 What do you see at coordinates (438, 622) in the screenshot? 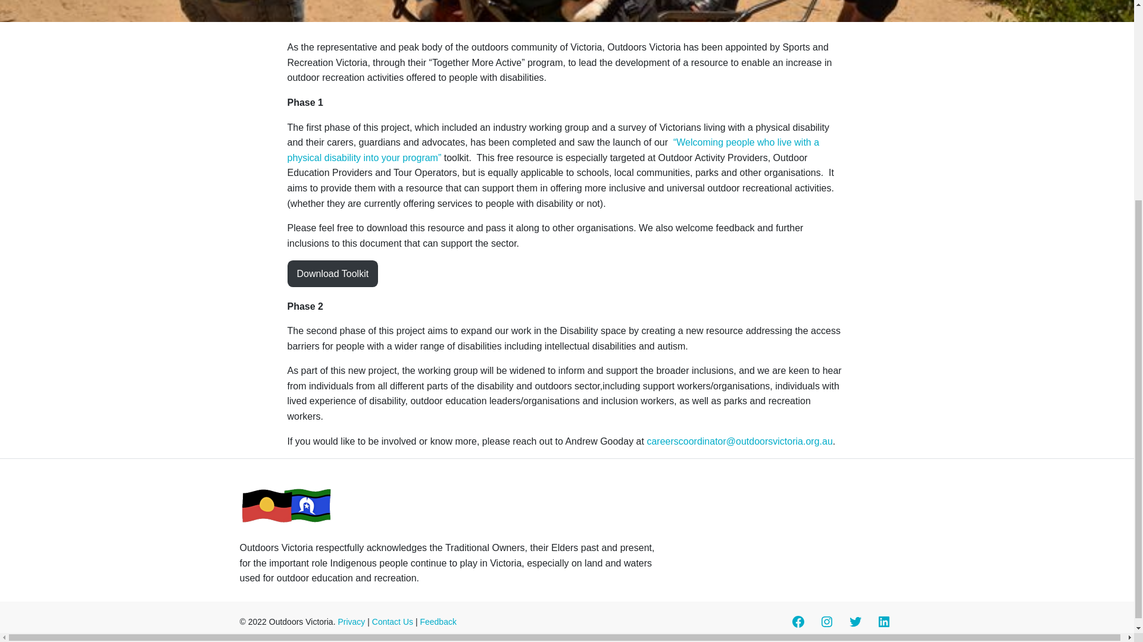
I see `Feedback` at bounding box center [438, 622].